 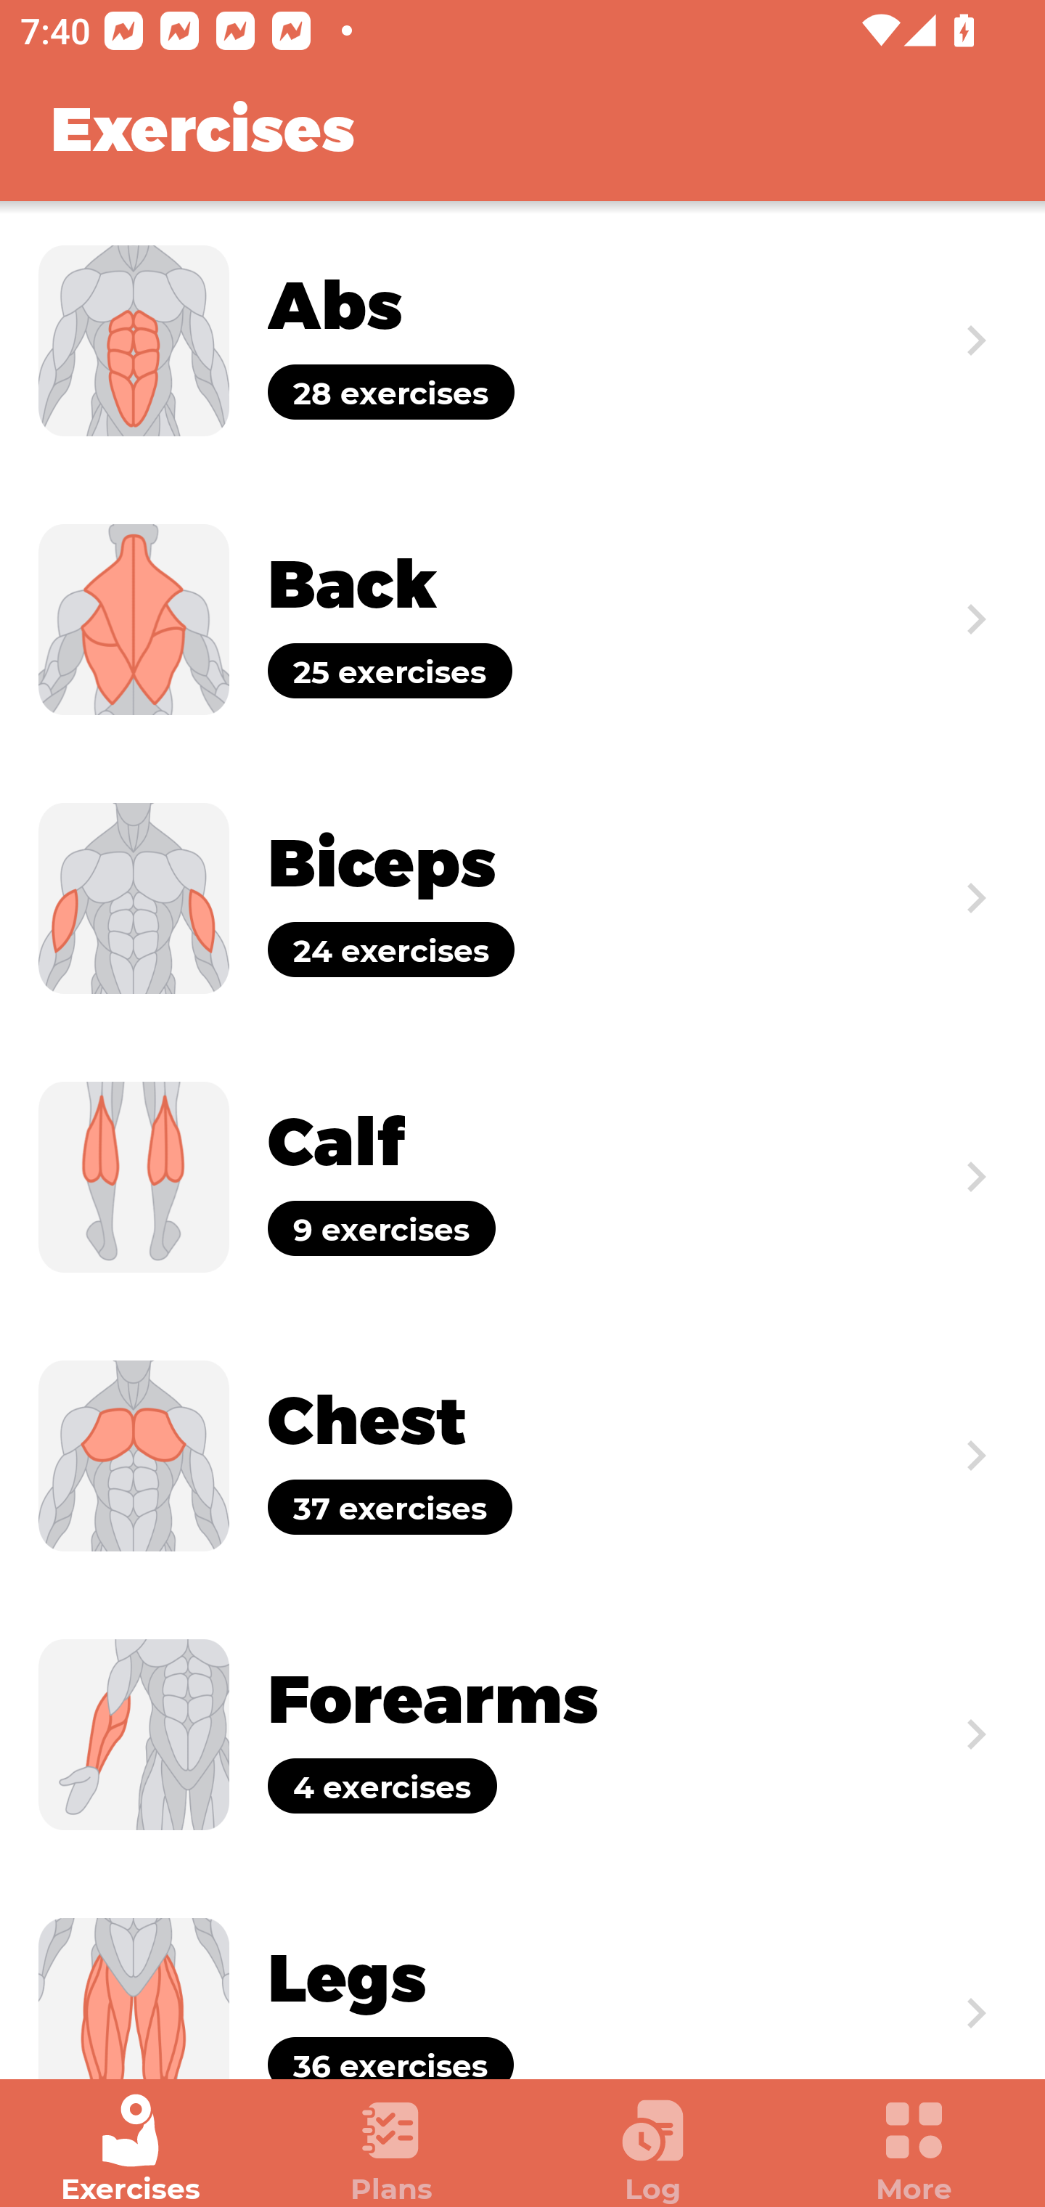 I want to click on Log, so click(x=653, y=2149).